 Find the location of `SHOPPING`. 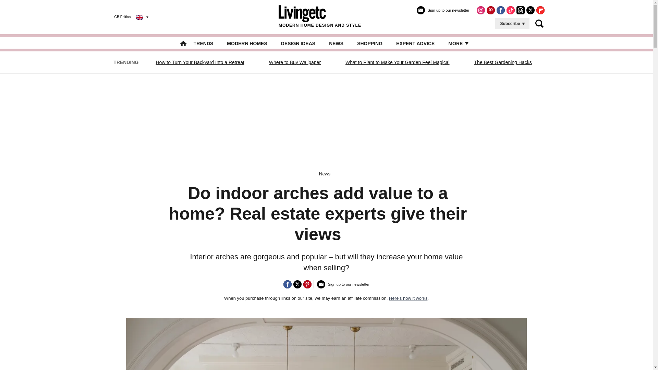

SHOPPING is located at coordinates (369, 43).